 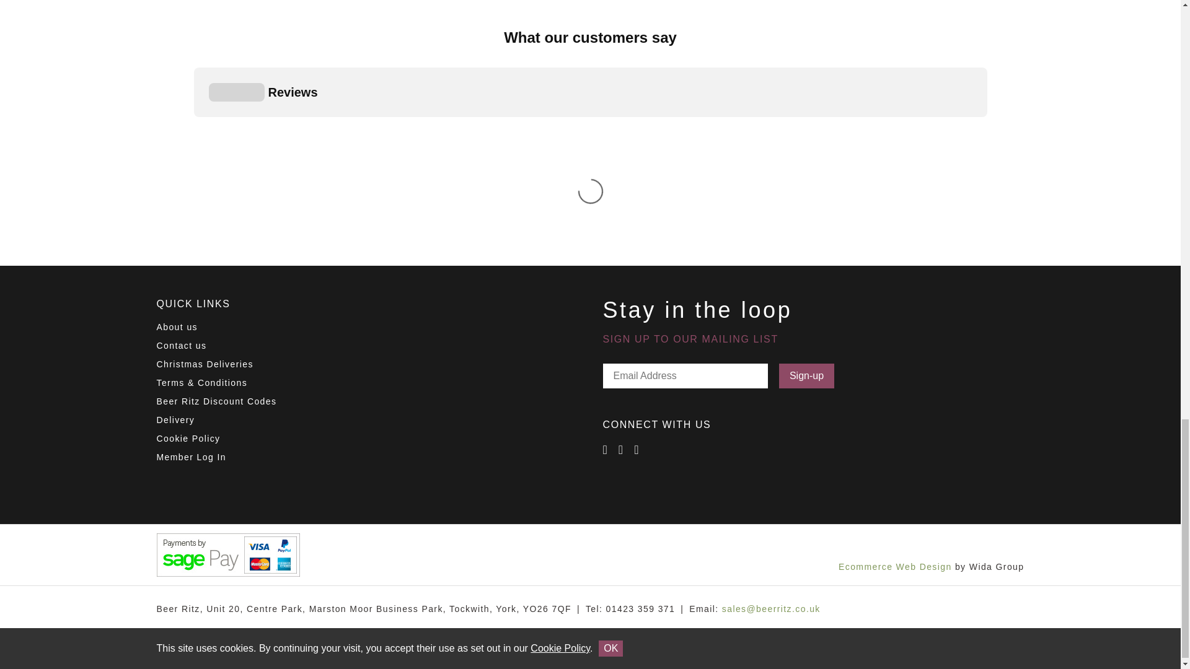 I want to click on About us, so click(x=176, y=326).